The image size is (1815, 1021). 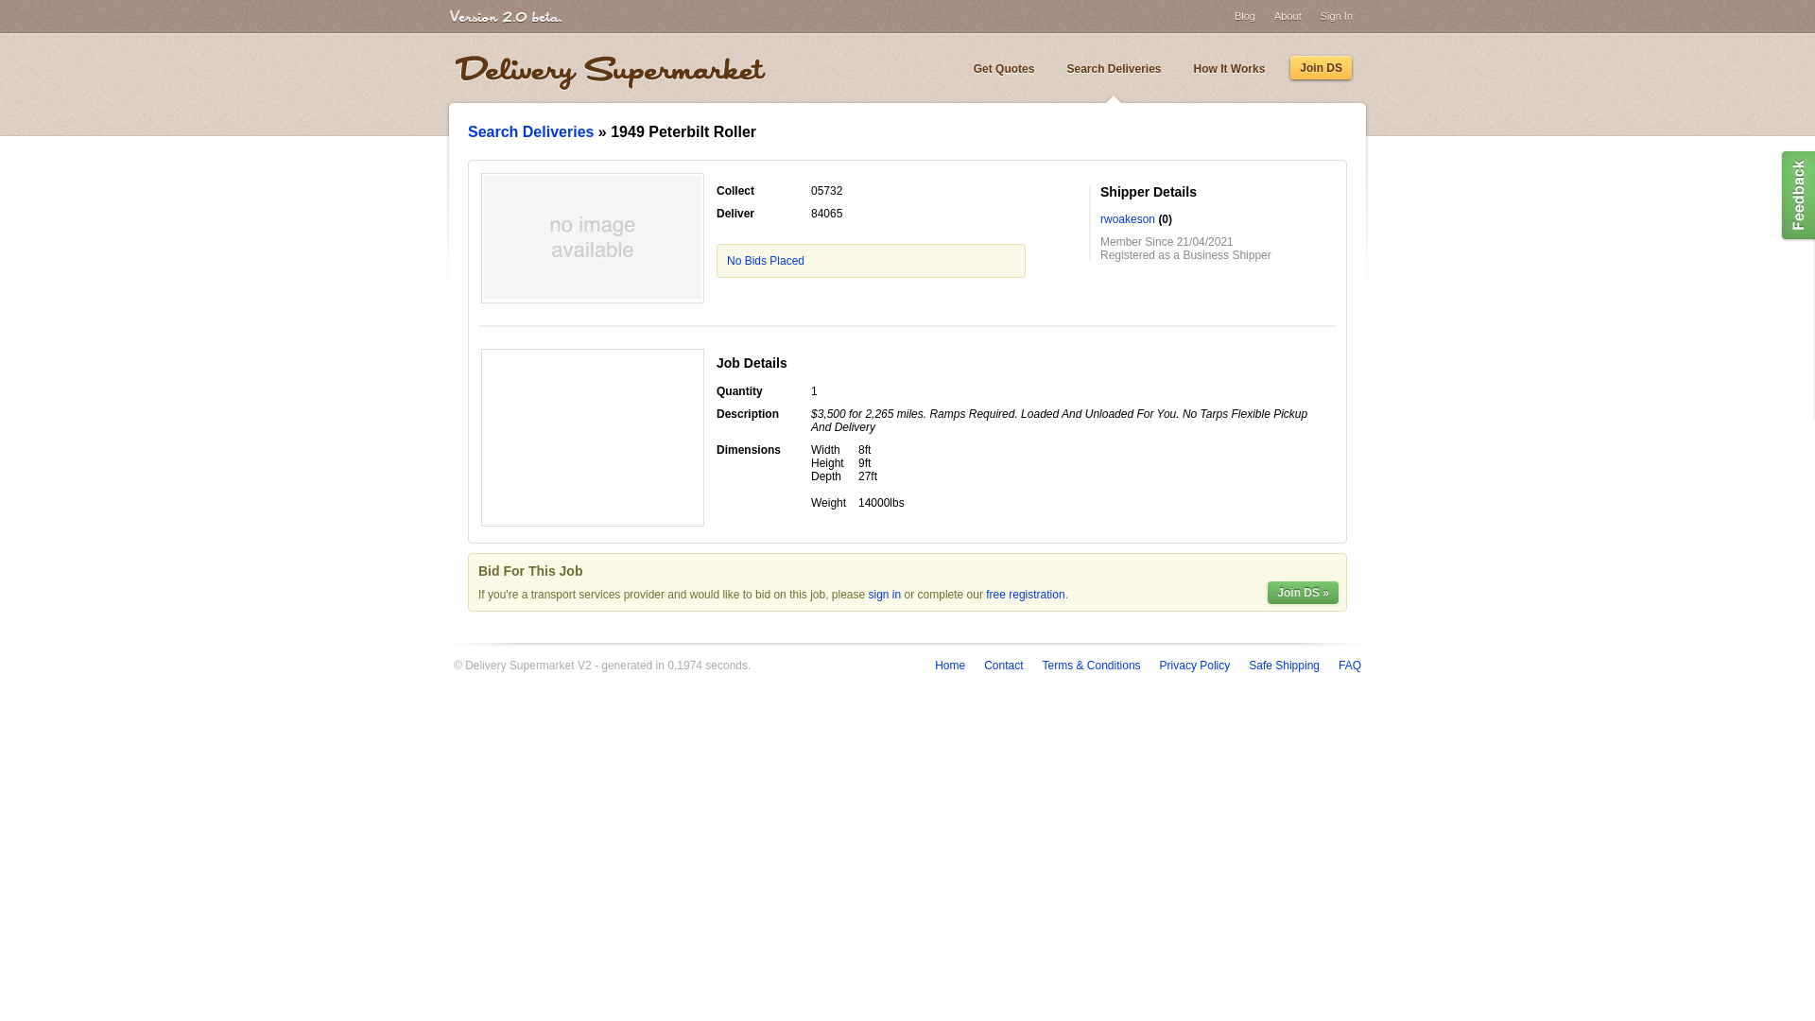 What do you see at coordinates (1288, 15) in the screenshot?
I see `Permalink to the page about us` at bounding box center [1288, 15].